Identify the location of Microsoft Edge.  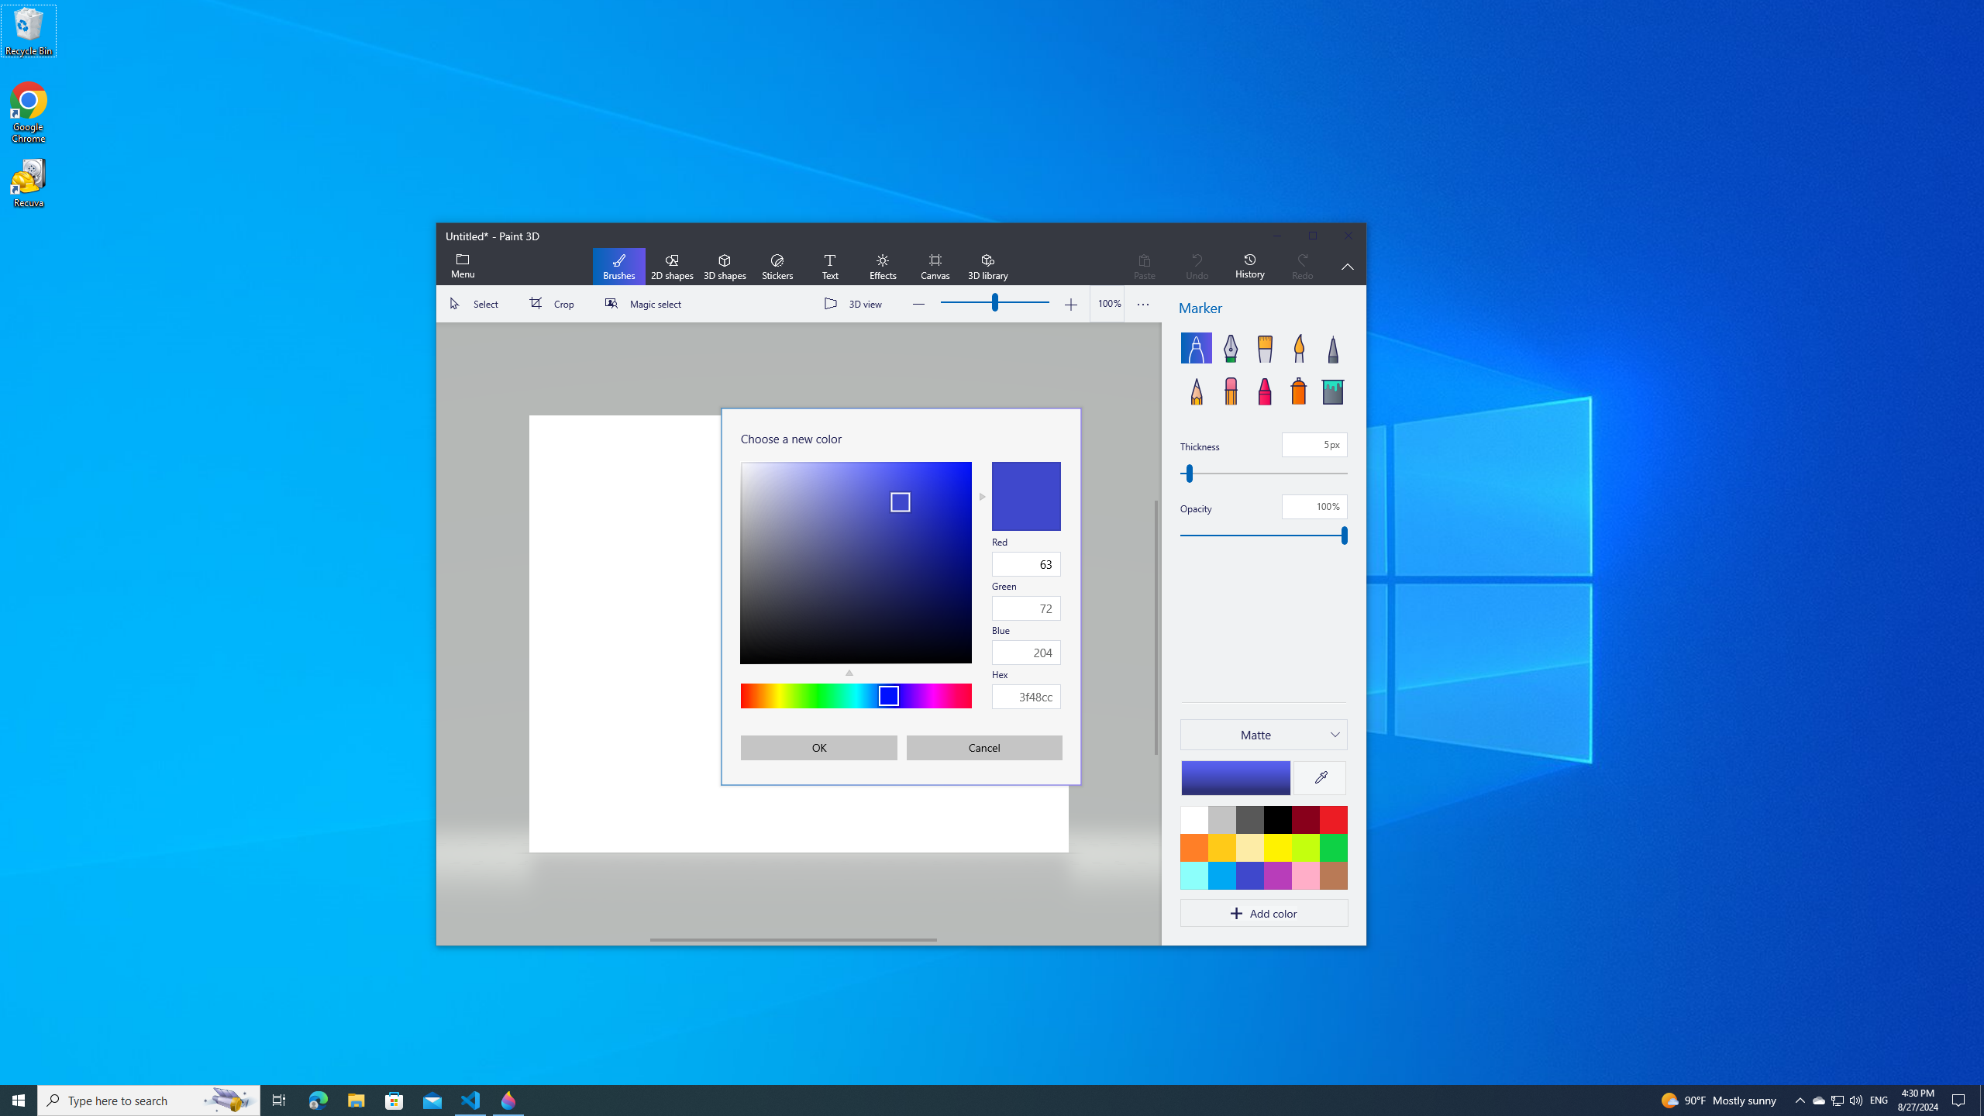
(1855, 1100).